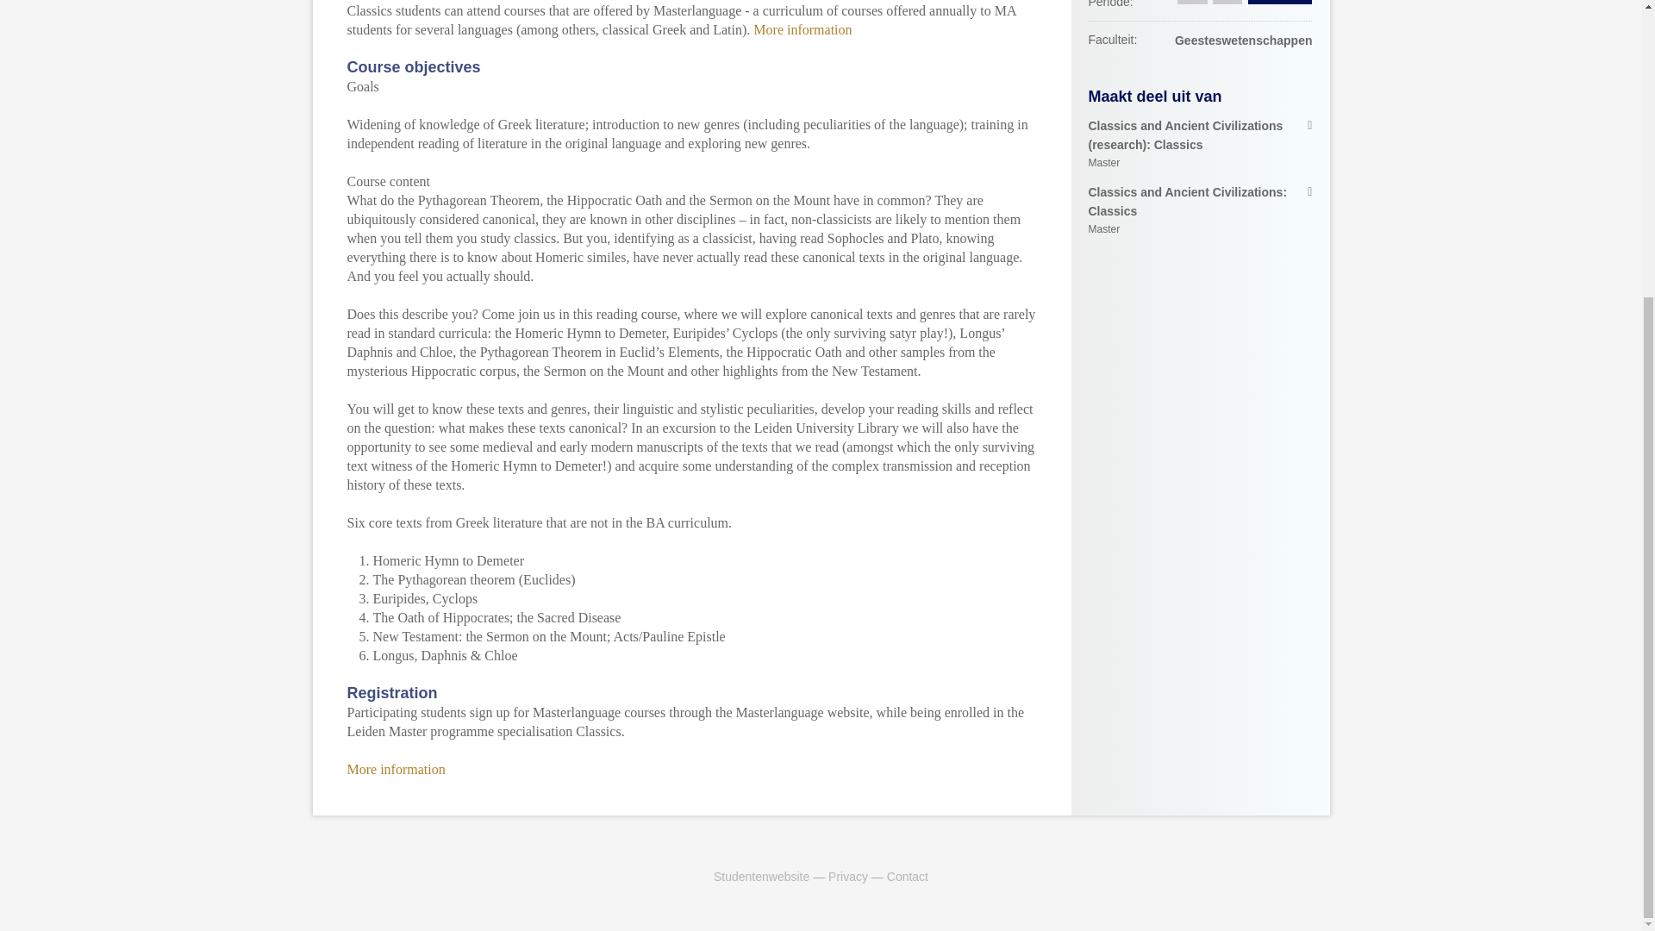 The width and height of the screenshot is (1655, 931). What do you see at coordinates (908, 876) in the screenshot?
I see `Privacy` at bounding box center [908, 876].